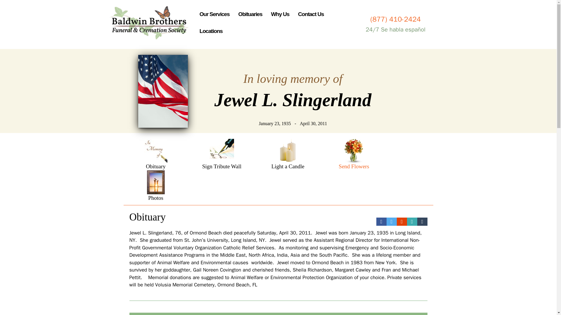 The image size is (561, 315). Describe the element at coordinates (214, 14) in the screenshot. I see `Our Services` at that location.